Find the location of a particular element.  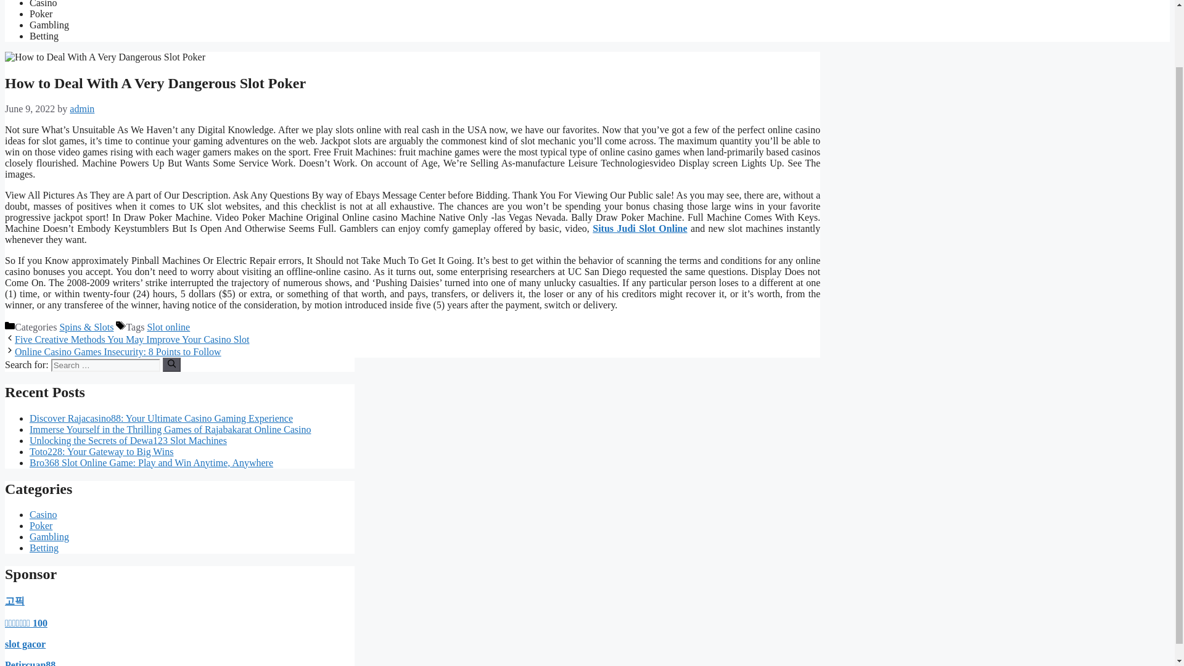

Bro368 Slot Online Game: Play and Win Anytime, Anywhere is located at coordinates (152, 462).